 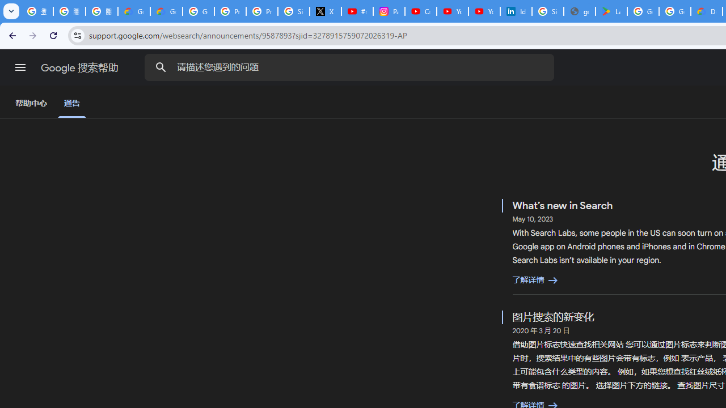 What do you see at coordinates (611, 11) in the screenshot?
I see `Last Shelter: Survival - Apps on Google Play` at bounding box center [611, 11].